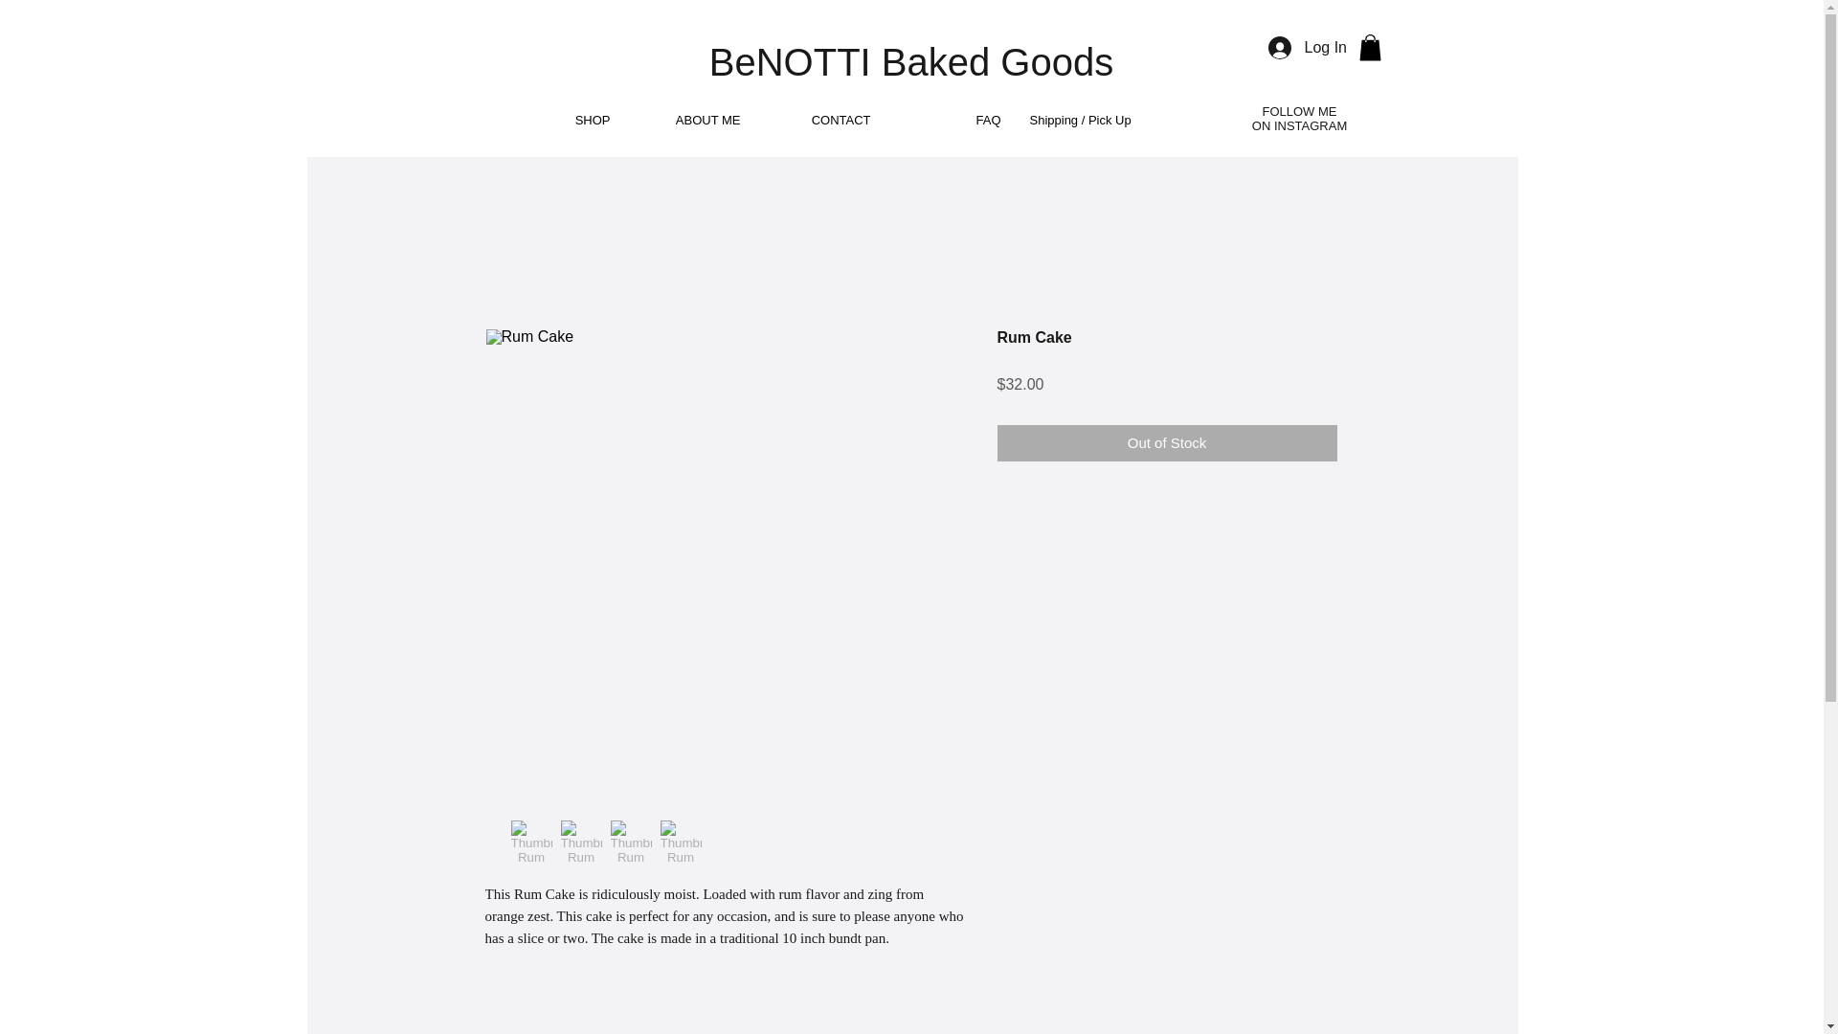  I want to click on FAQ, so click(949, 121).